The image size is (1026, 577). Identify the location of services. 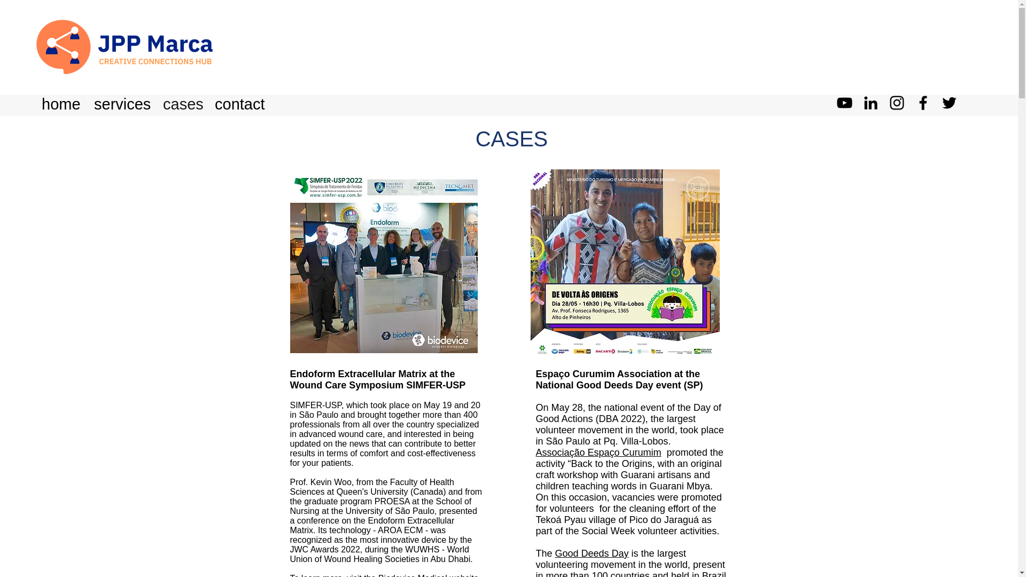
(123, 103).